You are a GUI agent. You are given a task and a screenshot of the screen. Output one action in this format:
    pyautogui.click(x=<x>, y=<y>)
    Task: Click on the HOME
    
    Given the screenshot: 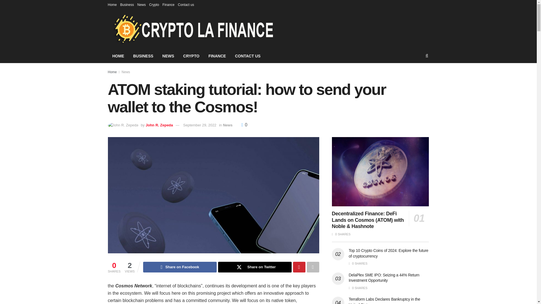 What is the action you would take?
    pyautogui.click(x=118, y=56)
    